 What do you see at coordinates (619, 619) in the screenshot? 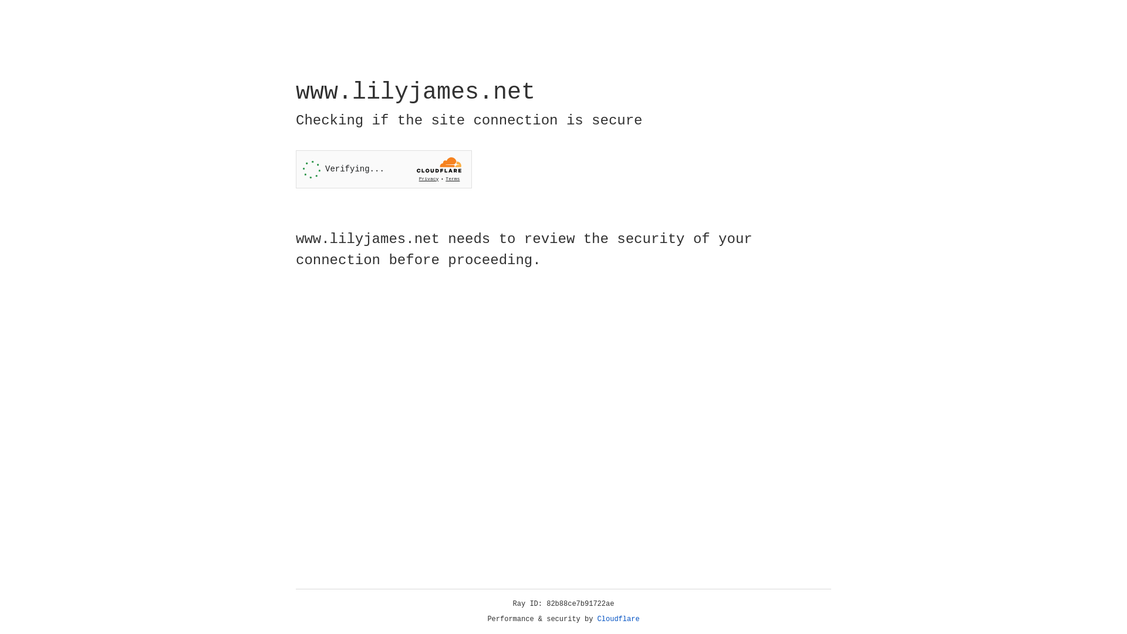
I see `Cloudflare` at bounding box center [619, 619].